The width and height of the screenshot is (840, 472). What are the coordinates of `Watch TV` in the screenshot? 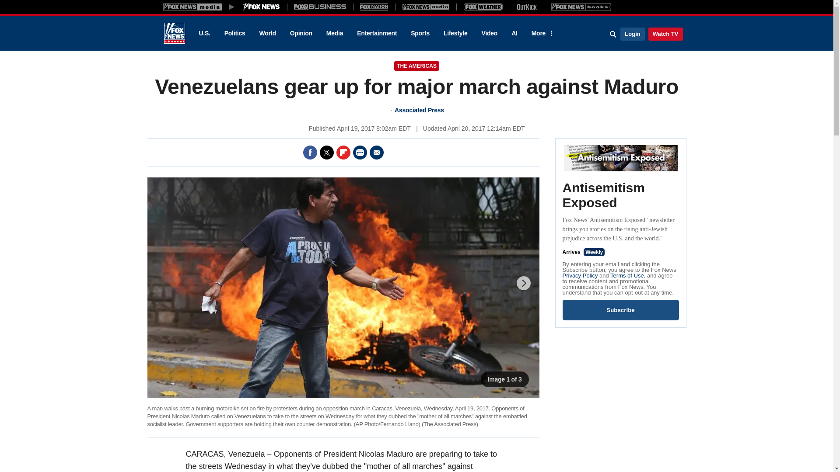 It's located at (665, 34).